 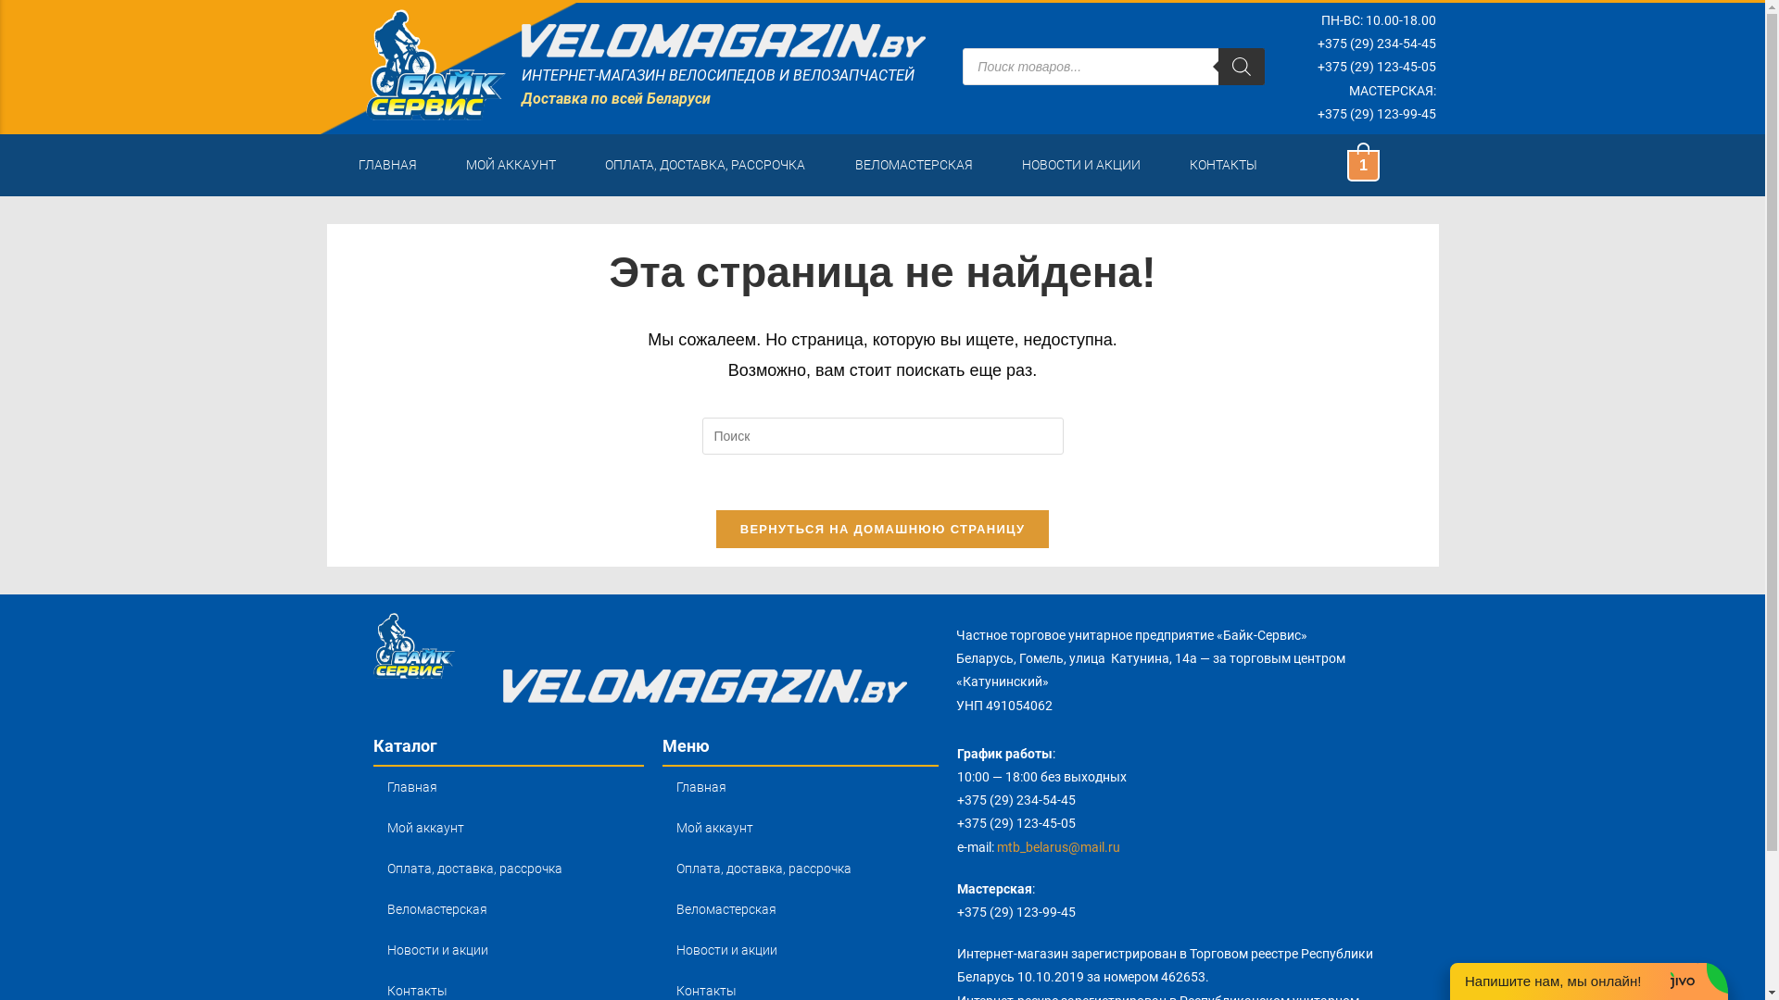 I want to click on 1, so click(x=1363, y=165).